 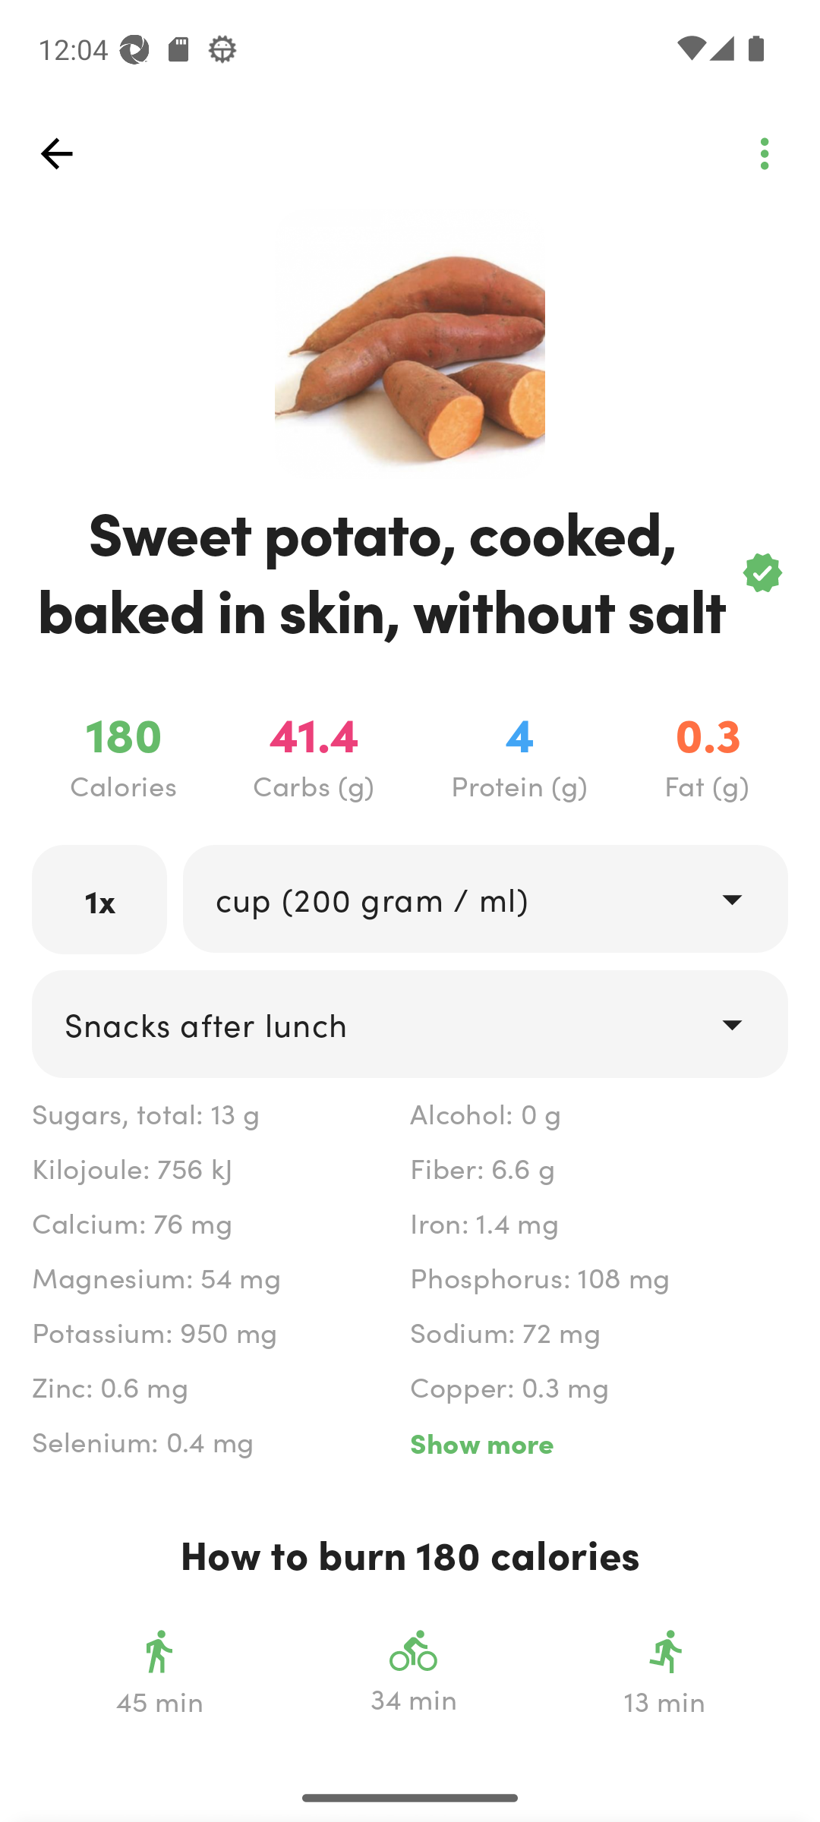 I want to click on top_left_action, so click(x=56, y=153).